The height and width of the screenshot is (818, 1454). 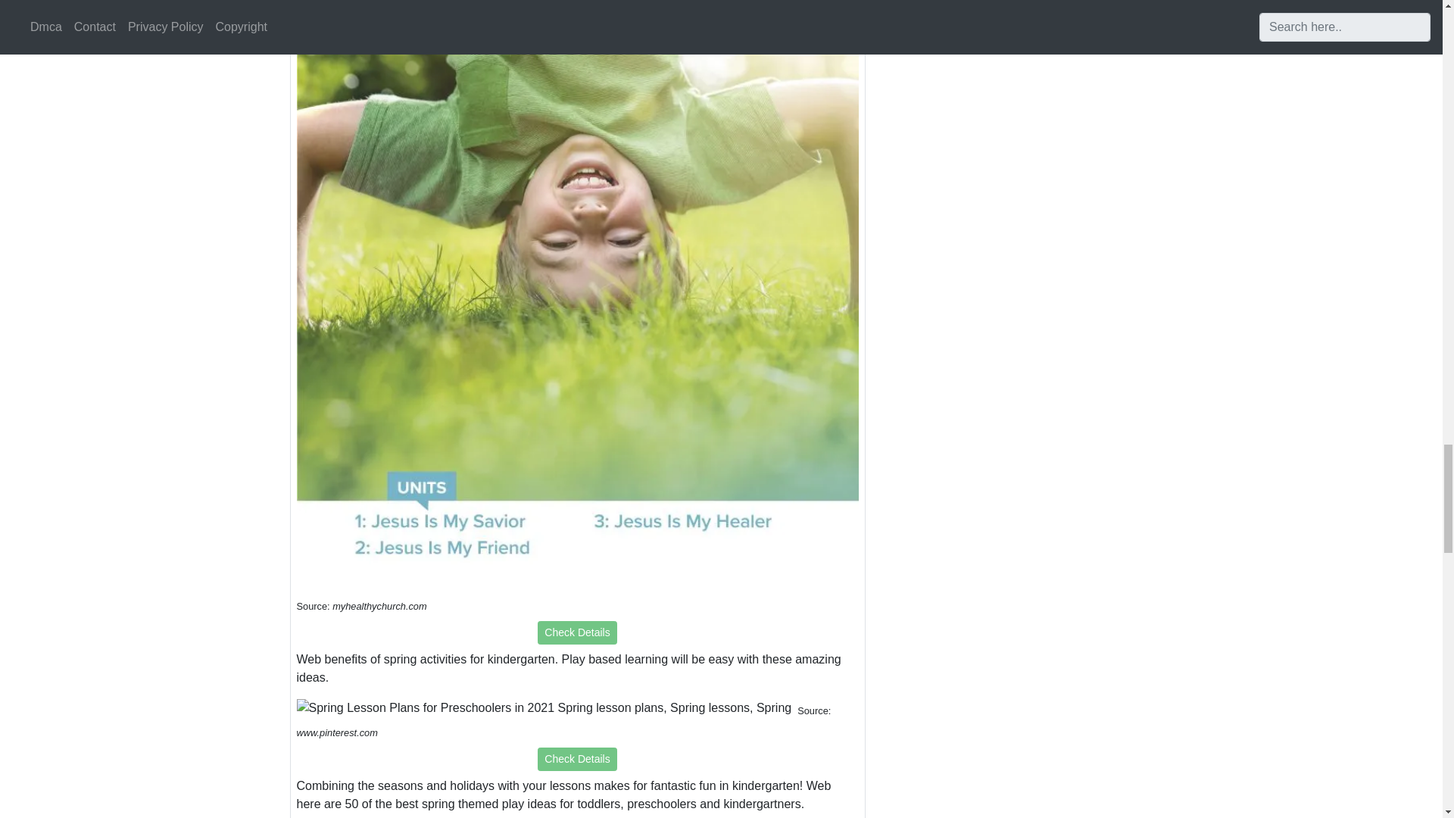 What do you see at coordinates (577, 632) in the screenshot?
I see `Check Details` at bounding box center [577, 632].